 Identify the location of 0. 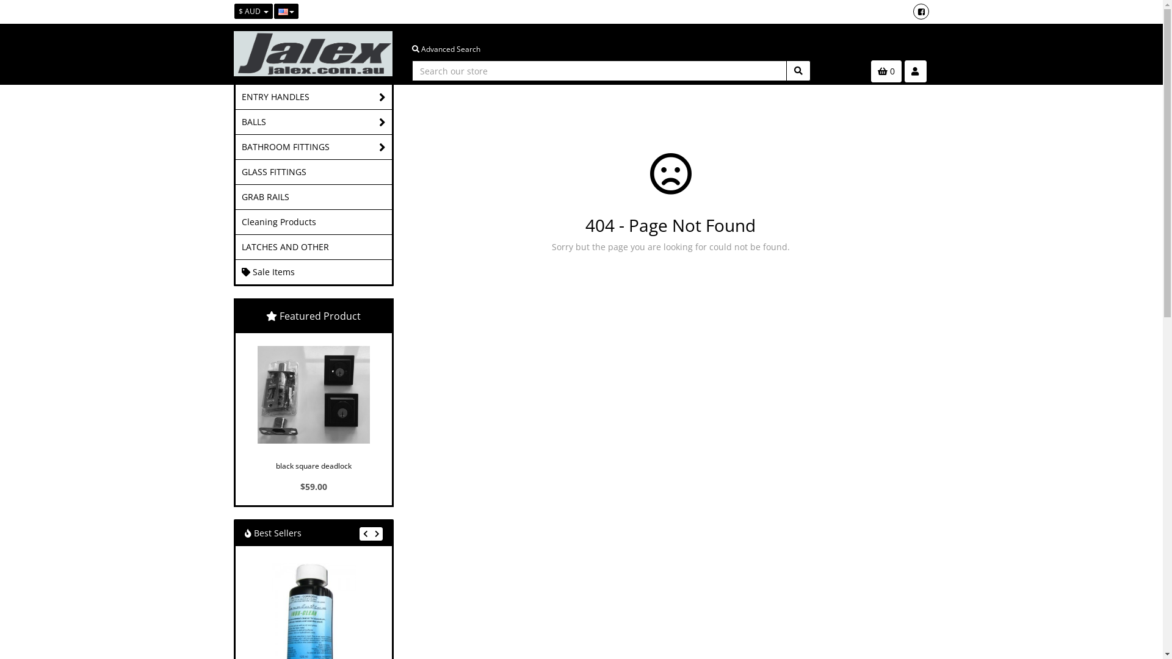
(886, 71).